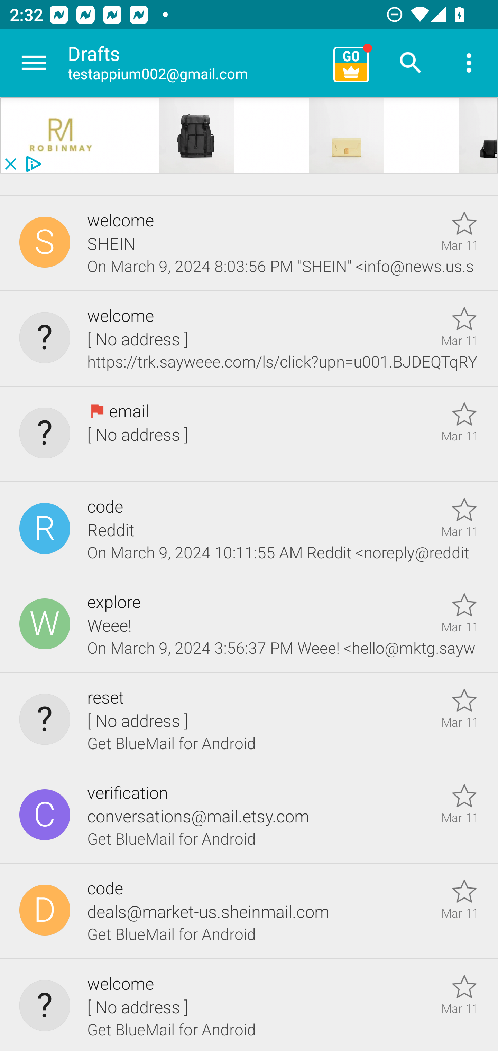  What do you see at coordinates (249, 434) in the screenshot?
I see `email, [ No address ], Mar 11` at bounding box center [249, 434].